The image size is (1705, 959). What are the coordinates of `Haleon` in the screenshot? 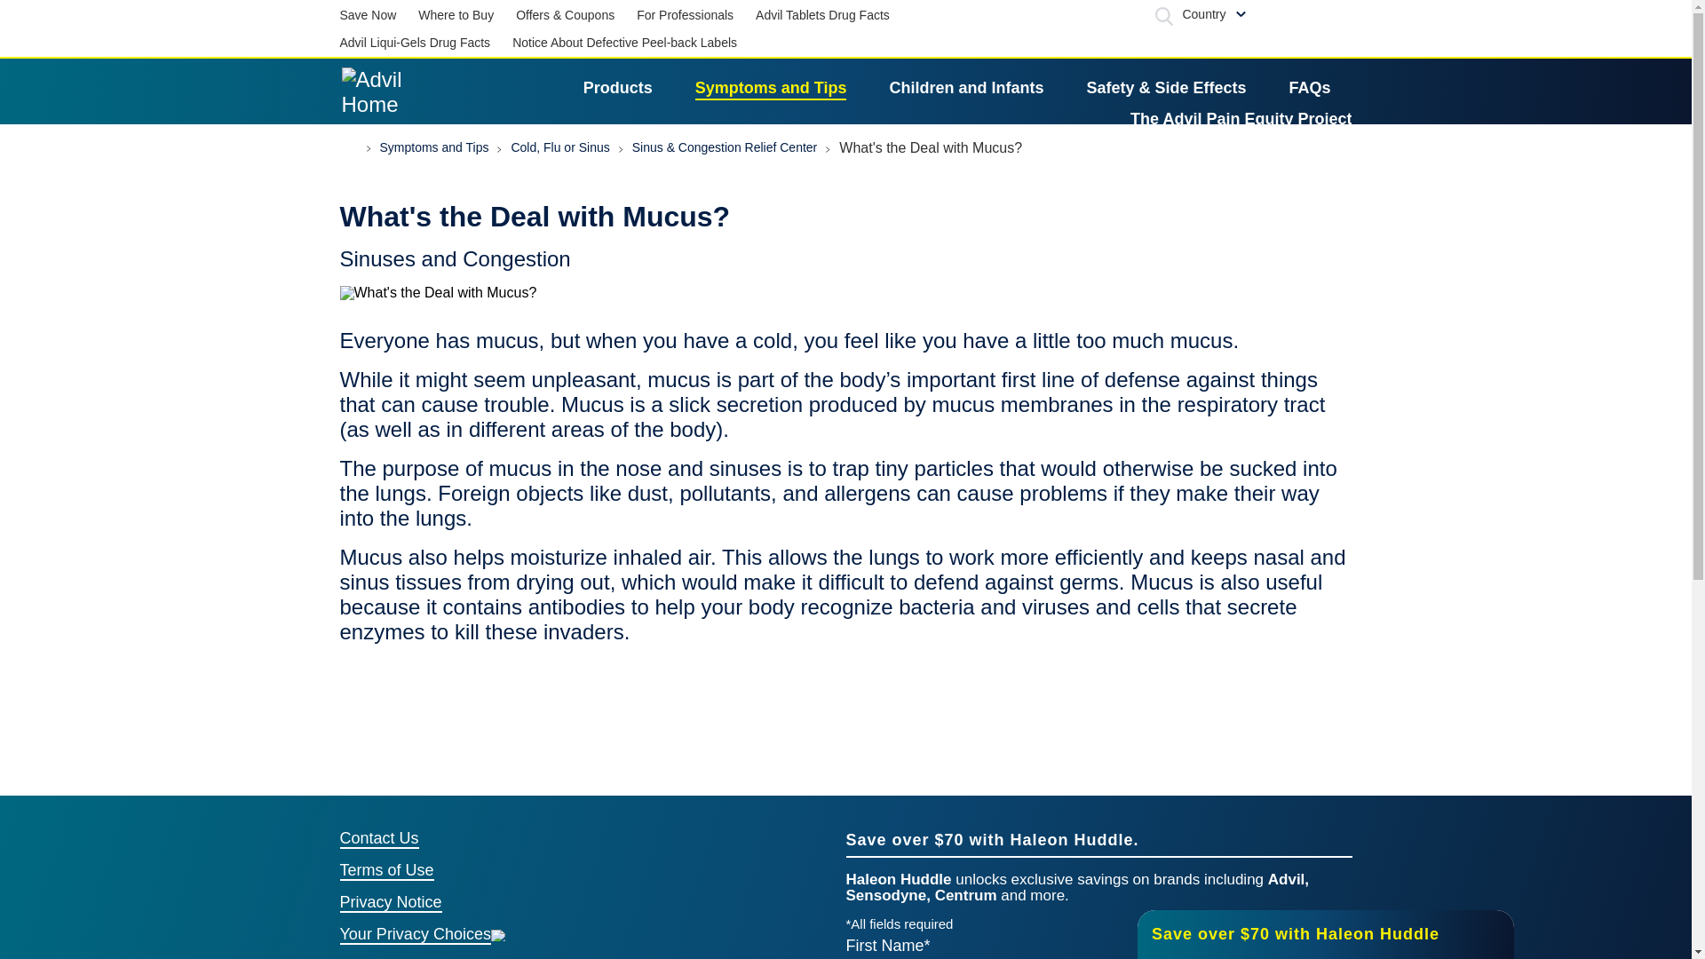 It's located at (1298, 14).